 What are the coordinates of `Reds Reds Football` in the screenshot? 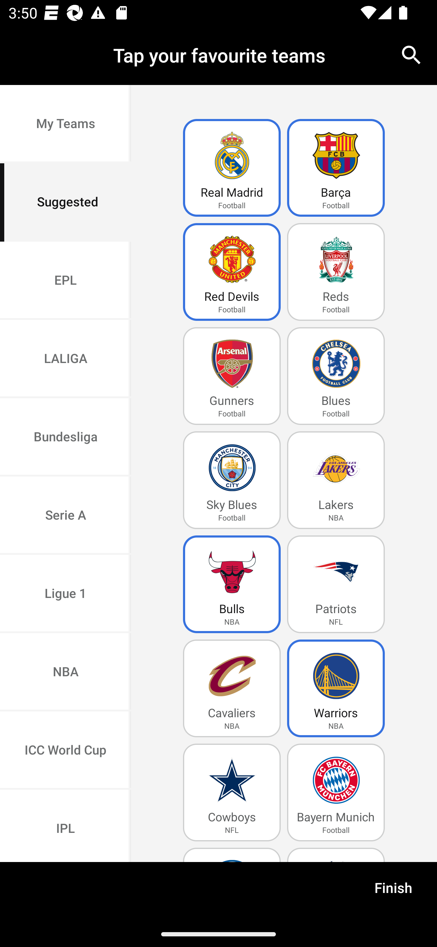 It's located at (336, 272).